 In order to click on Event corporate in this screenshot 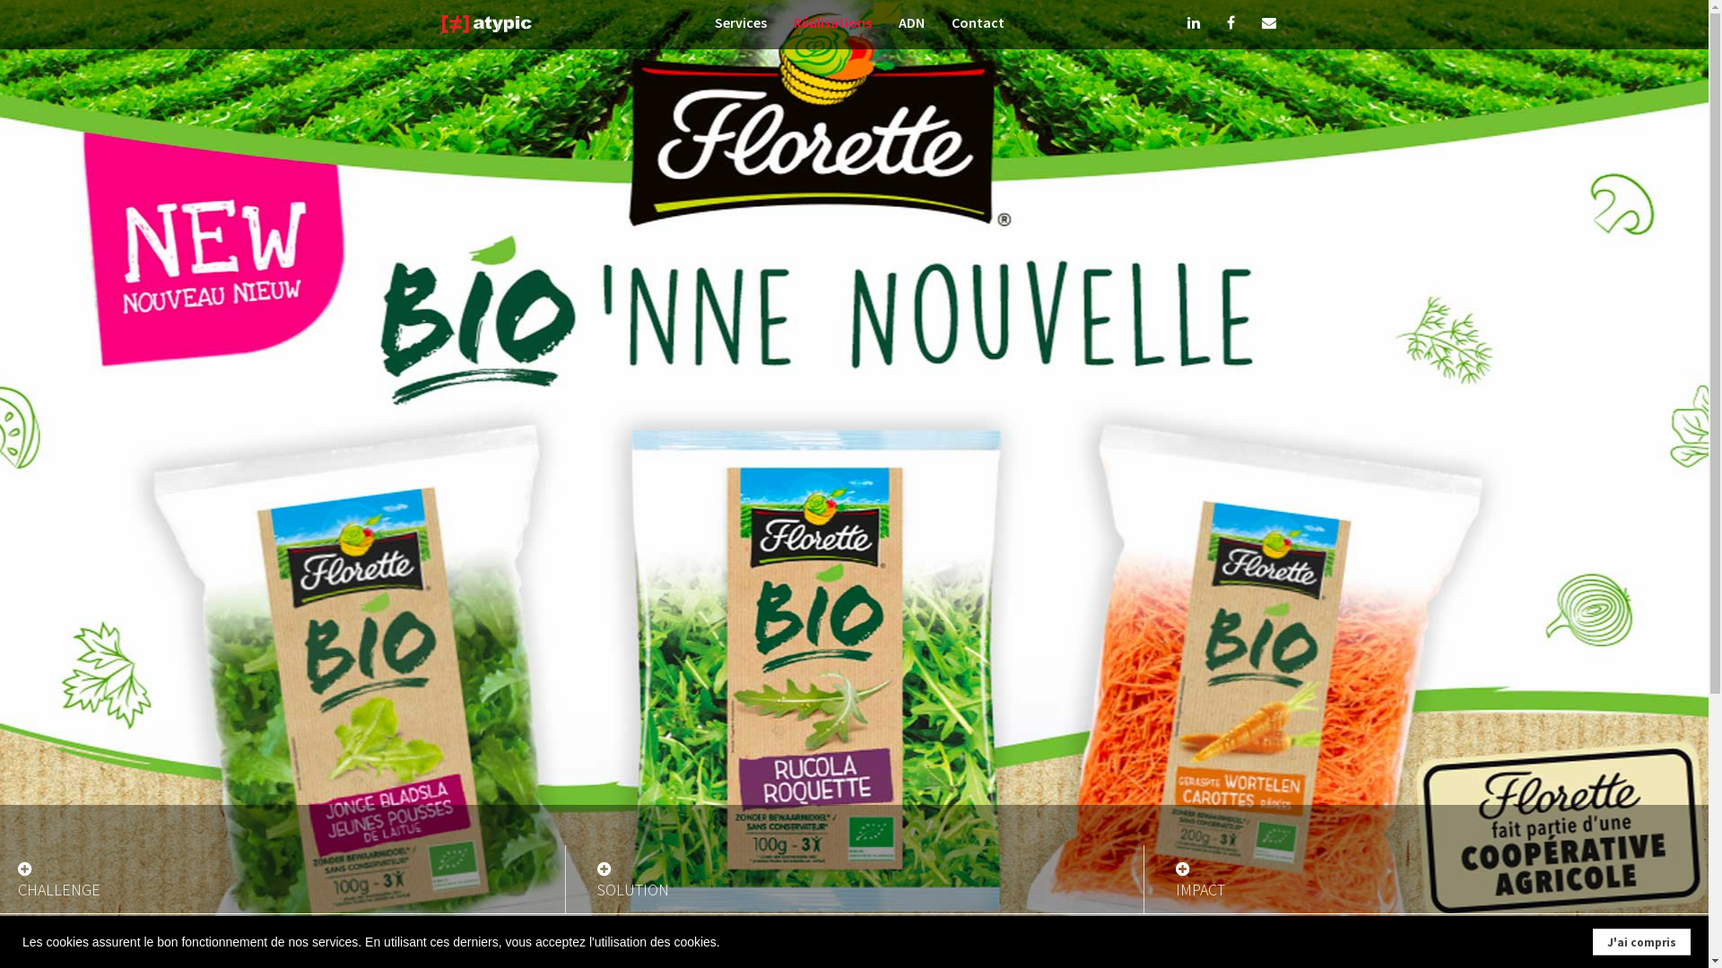, I will do `click(854, 787)`.